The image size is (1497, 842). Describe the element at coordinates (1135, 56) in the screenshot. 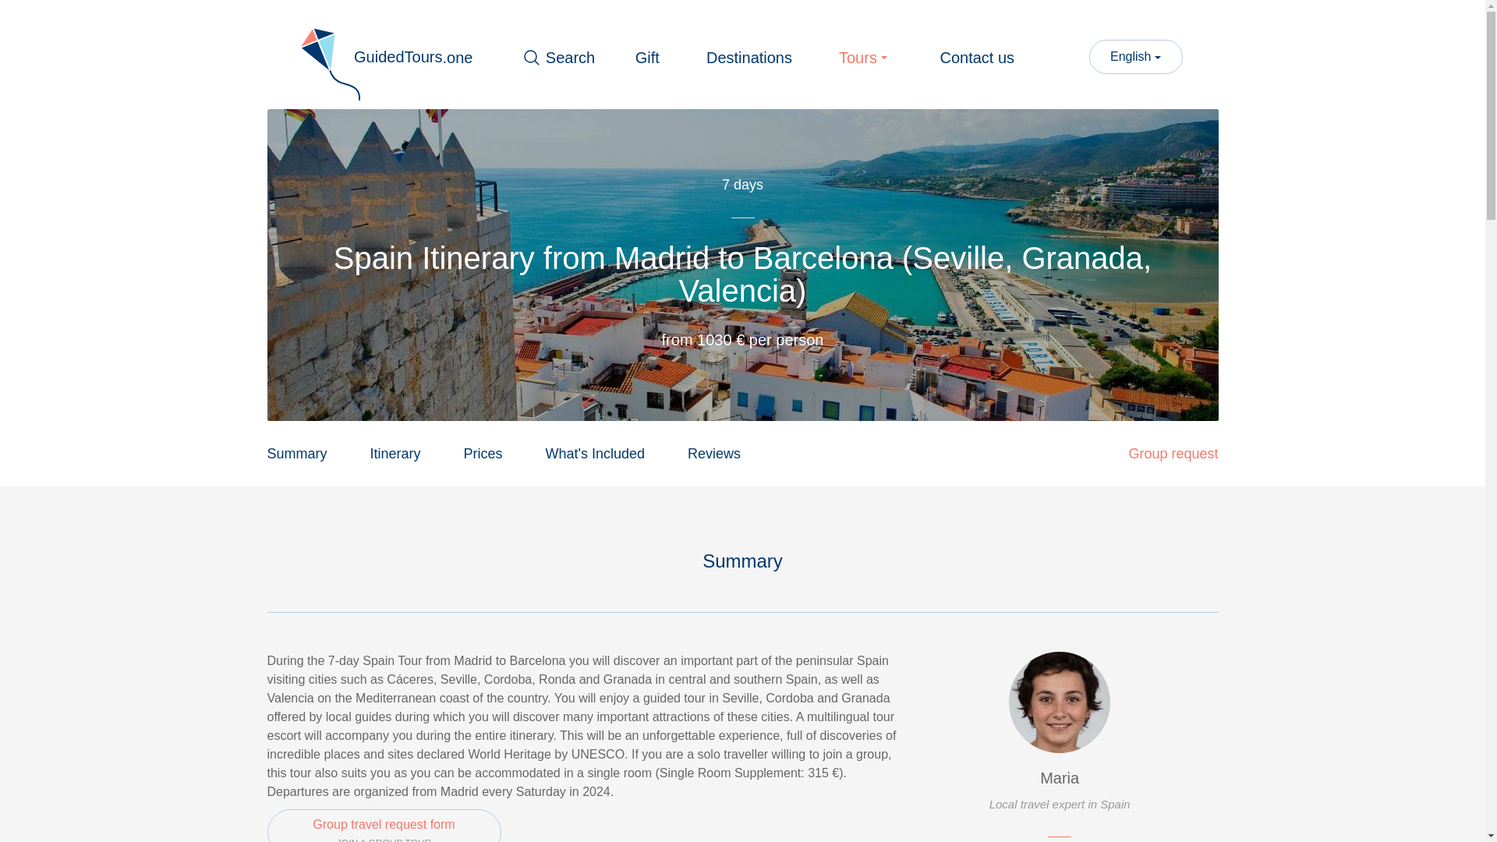

I see `Summary` at that location.